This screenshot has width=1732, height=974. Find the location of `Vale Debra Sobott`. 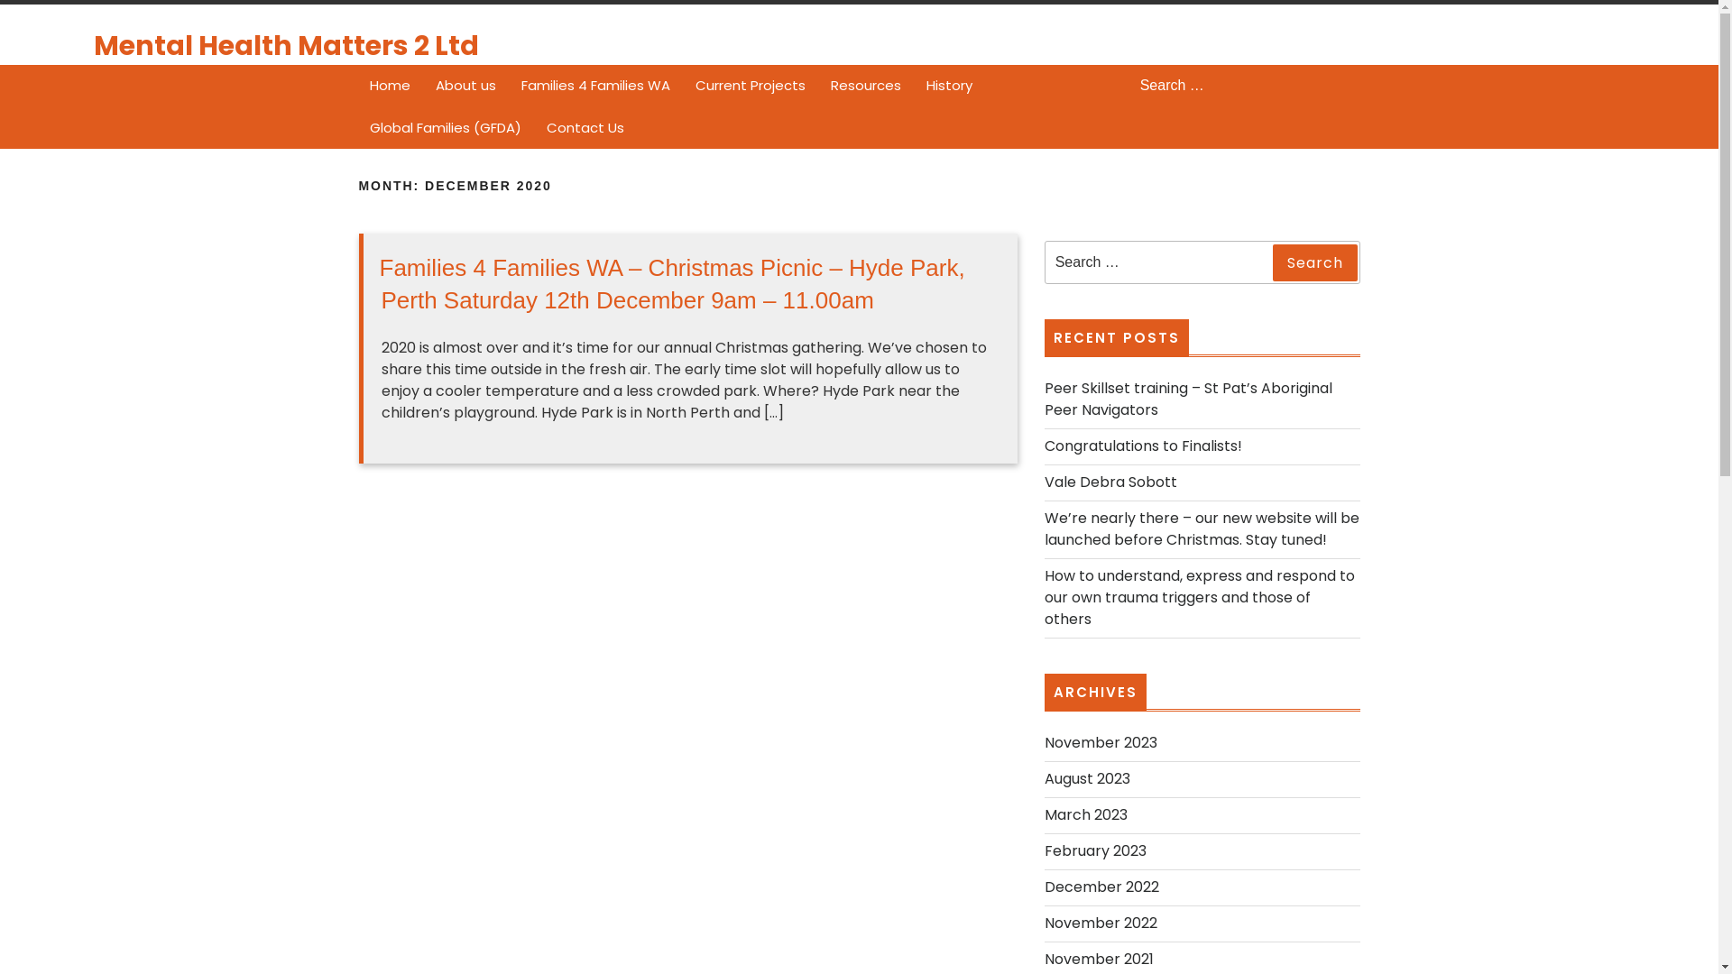

Vale Debra Sobott is located at coordinates (1111, 482).